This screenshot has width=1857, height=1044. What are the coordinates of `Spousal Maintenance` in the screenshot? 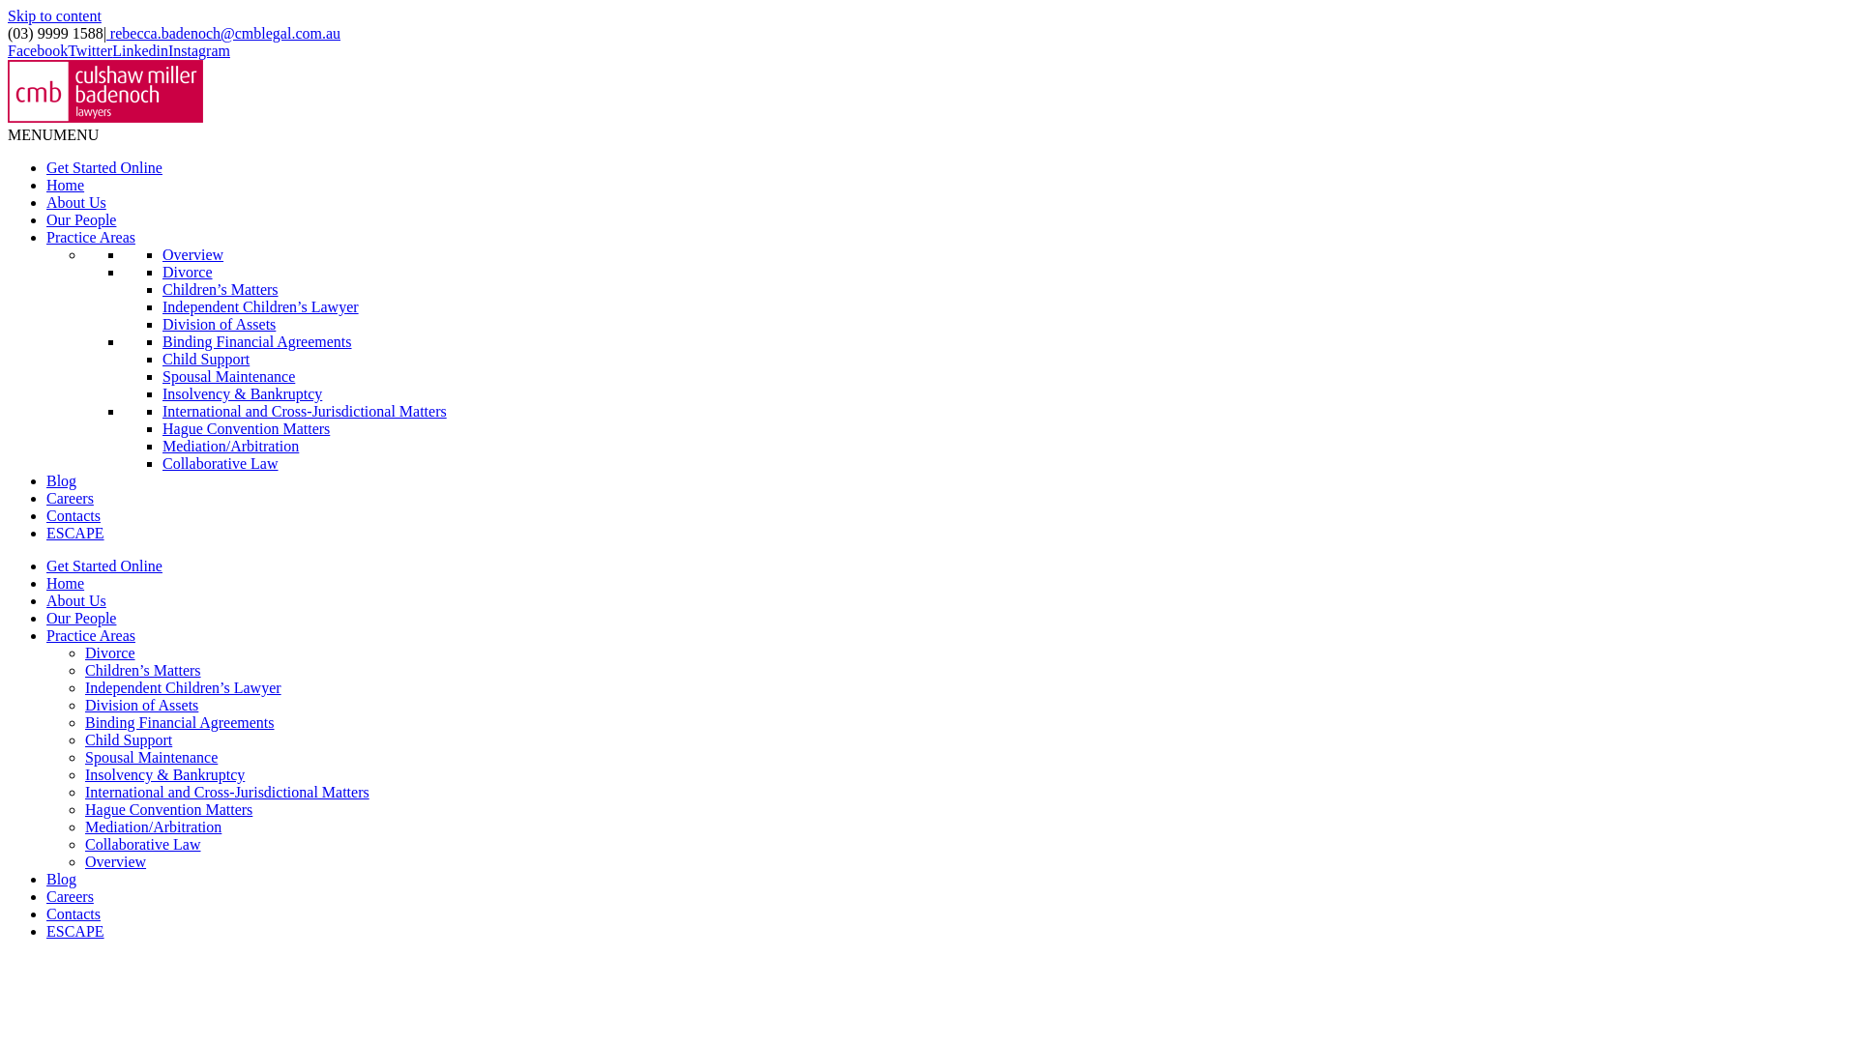 It's located at (151, 758).